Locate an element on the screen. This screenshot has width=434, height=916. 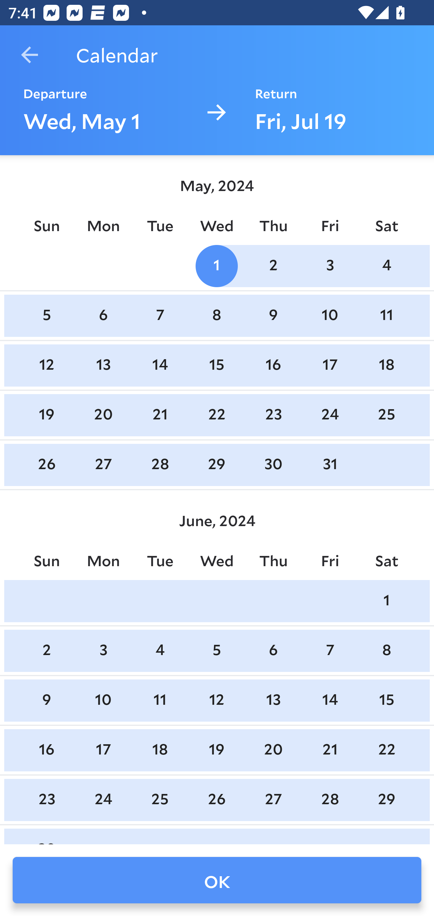
7 is located at coordinates (330, 651).